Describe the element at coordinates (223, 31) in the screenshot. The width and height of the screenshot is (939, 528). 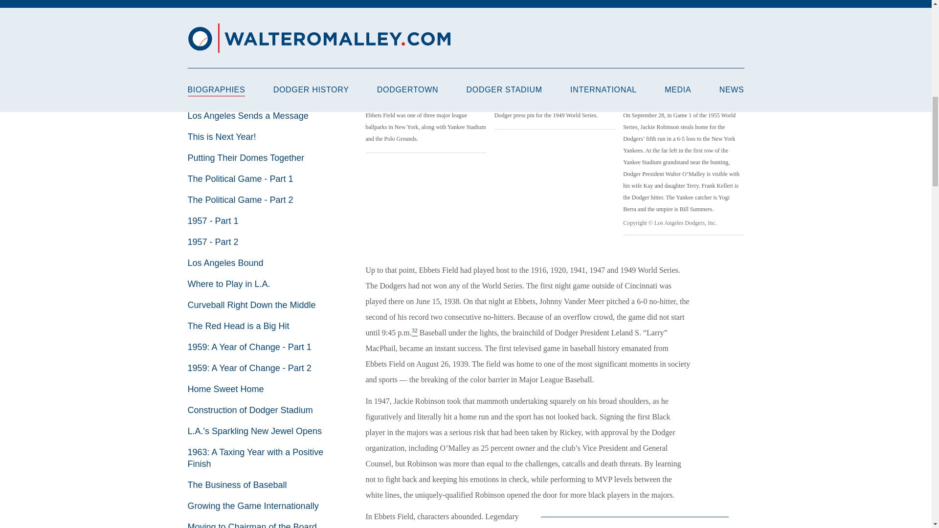
I see `A New Era Begins` at that location.